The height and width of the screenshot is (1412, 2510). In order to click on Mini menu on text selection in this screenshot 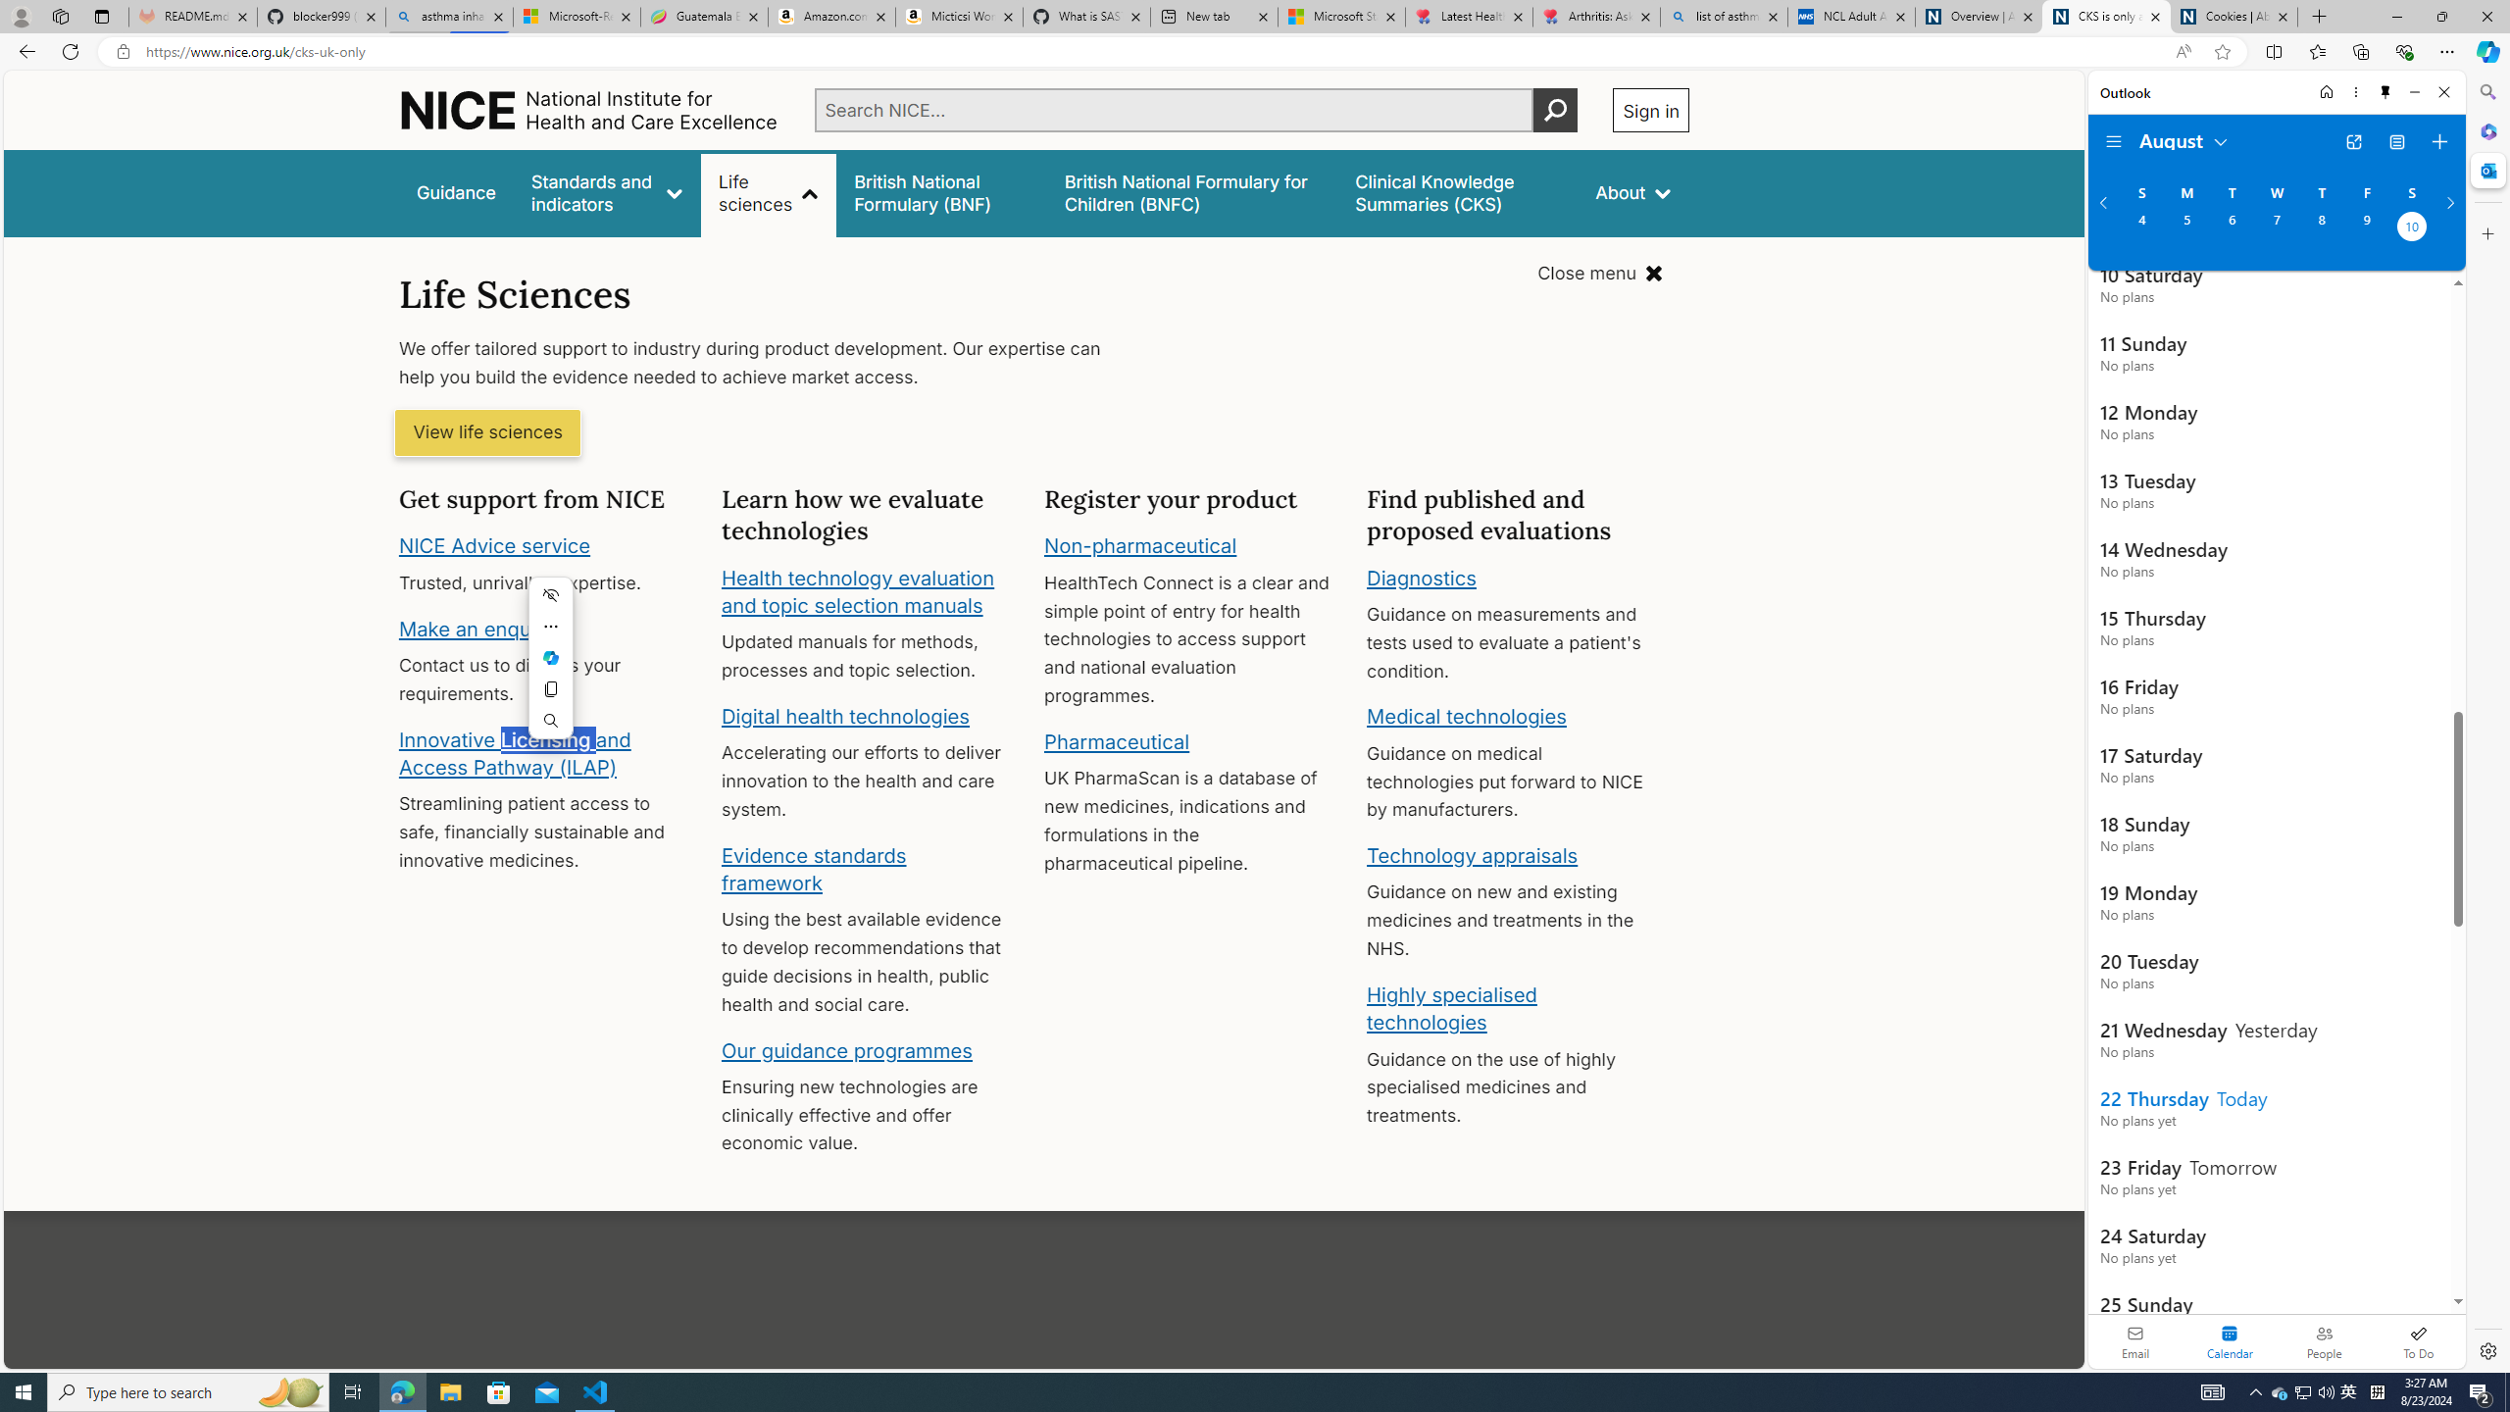, I will do `click(551, 657)`.